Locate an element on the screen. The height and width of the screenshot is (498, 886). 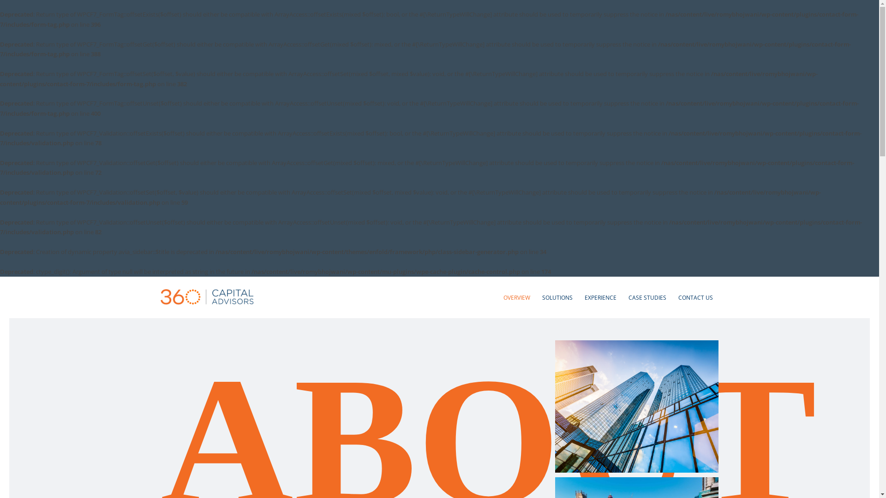
OVERVIEW is located at coordinates (517, 297).